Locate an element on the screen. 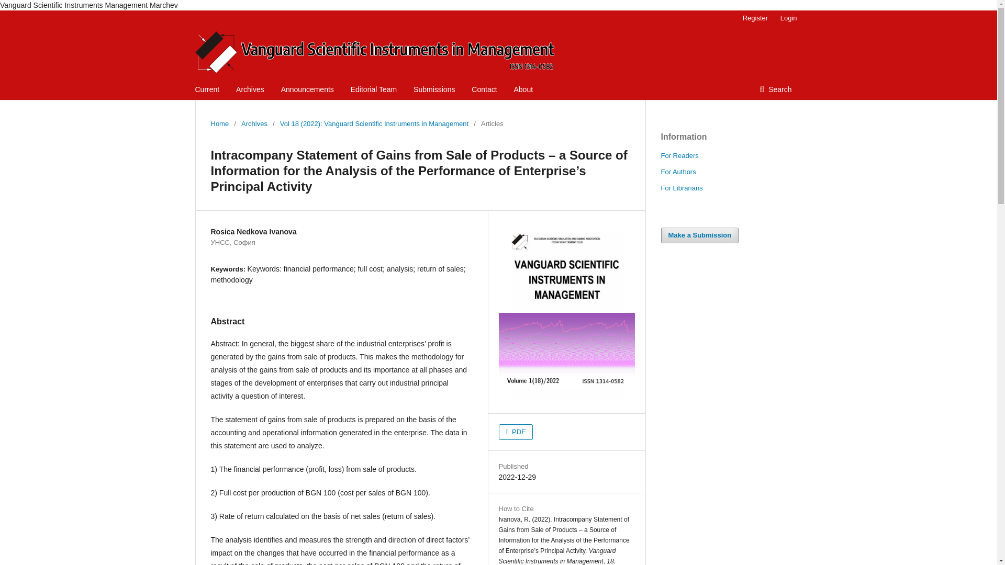 The height and width of the screenshot is (565, 1005). Submissions is located at coordinates (434, 89).